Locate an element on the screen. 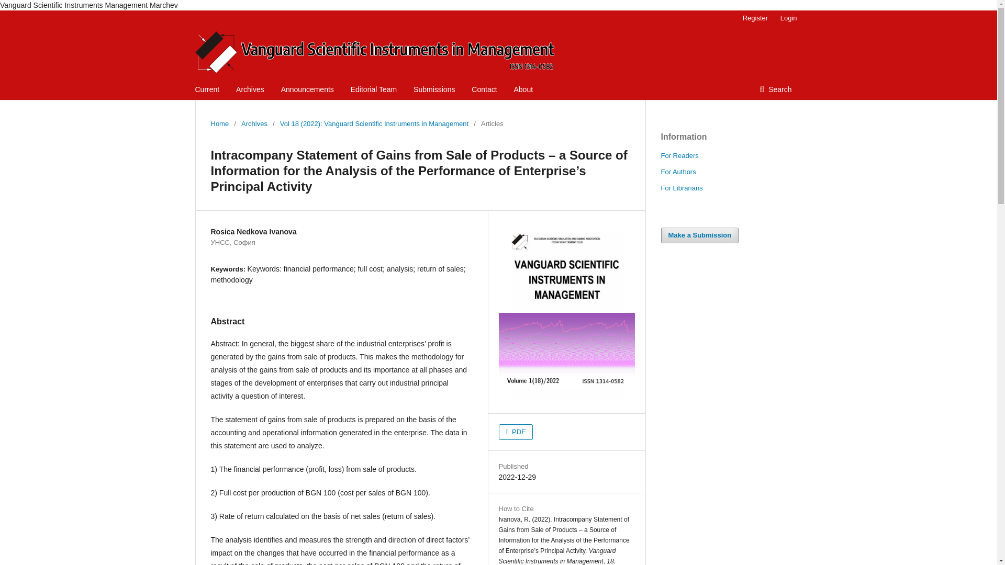 The height and width of the screenshot is (565, 1005). Submissions is located at coordinates (434, 89).